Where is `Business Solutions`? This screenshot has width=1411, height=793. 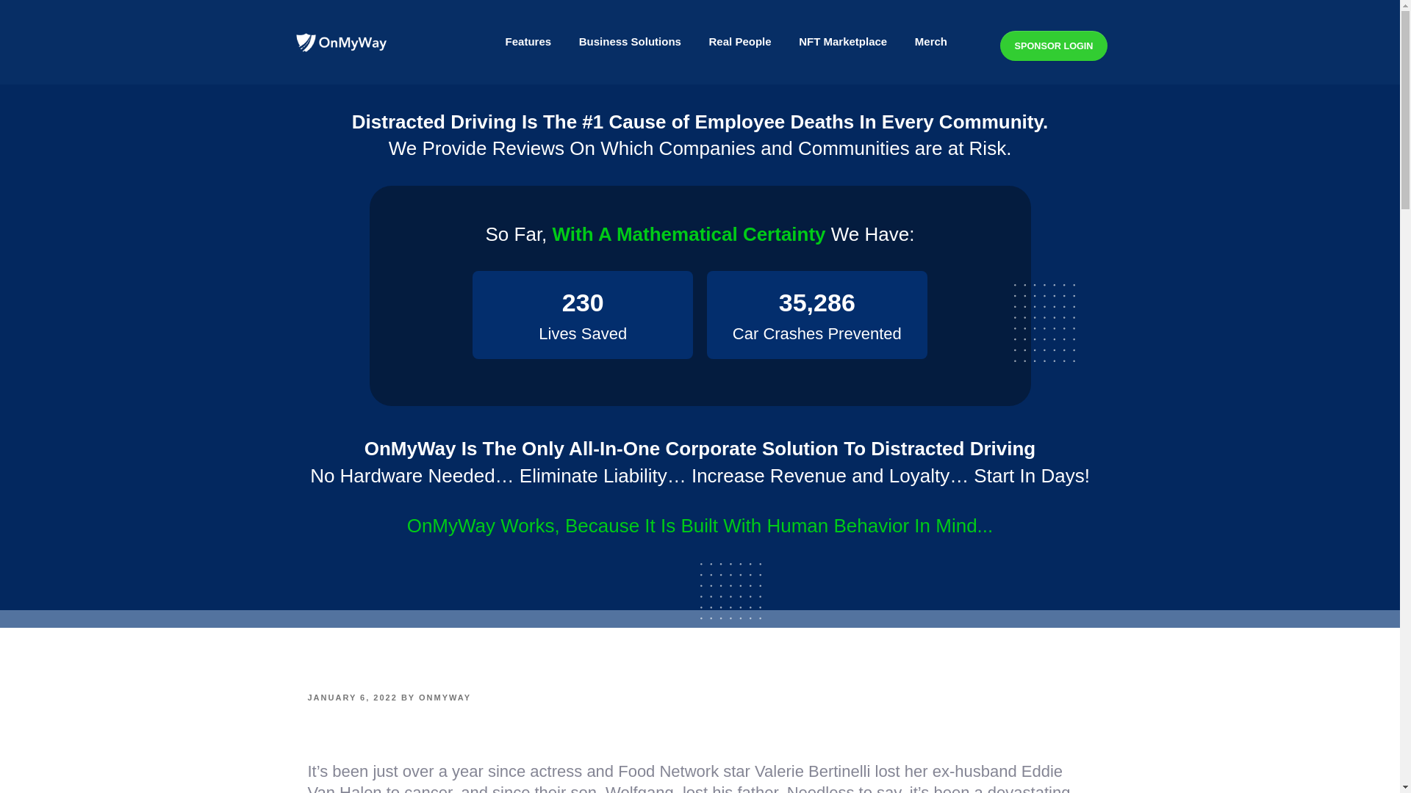 Business Solutions is located at coordinates (630, 42).